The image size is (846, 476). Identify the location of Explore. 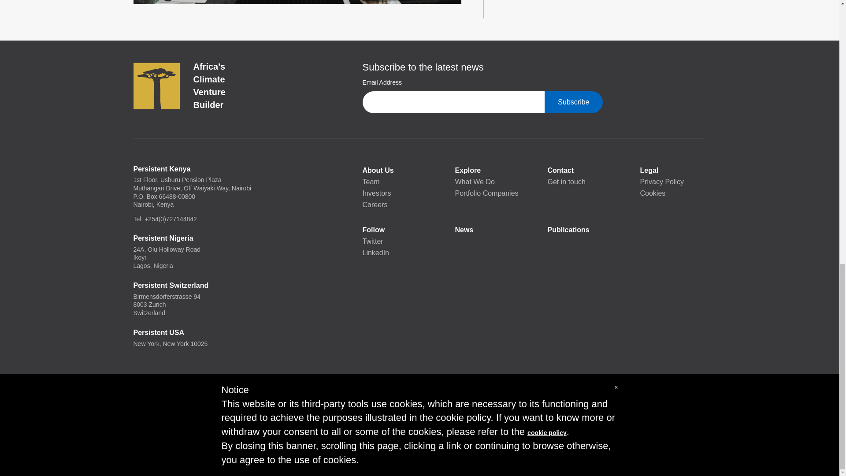
(488, 170).